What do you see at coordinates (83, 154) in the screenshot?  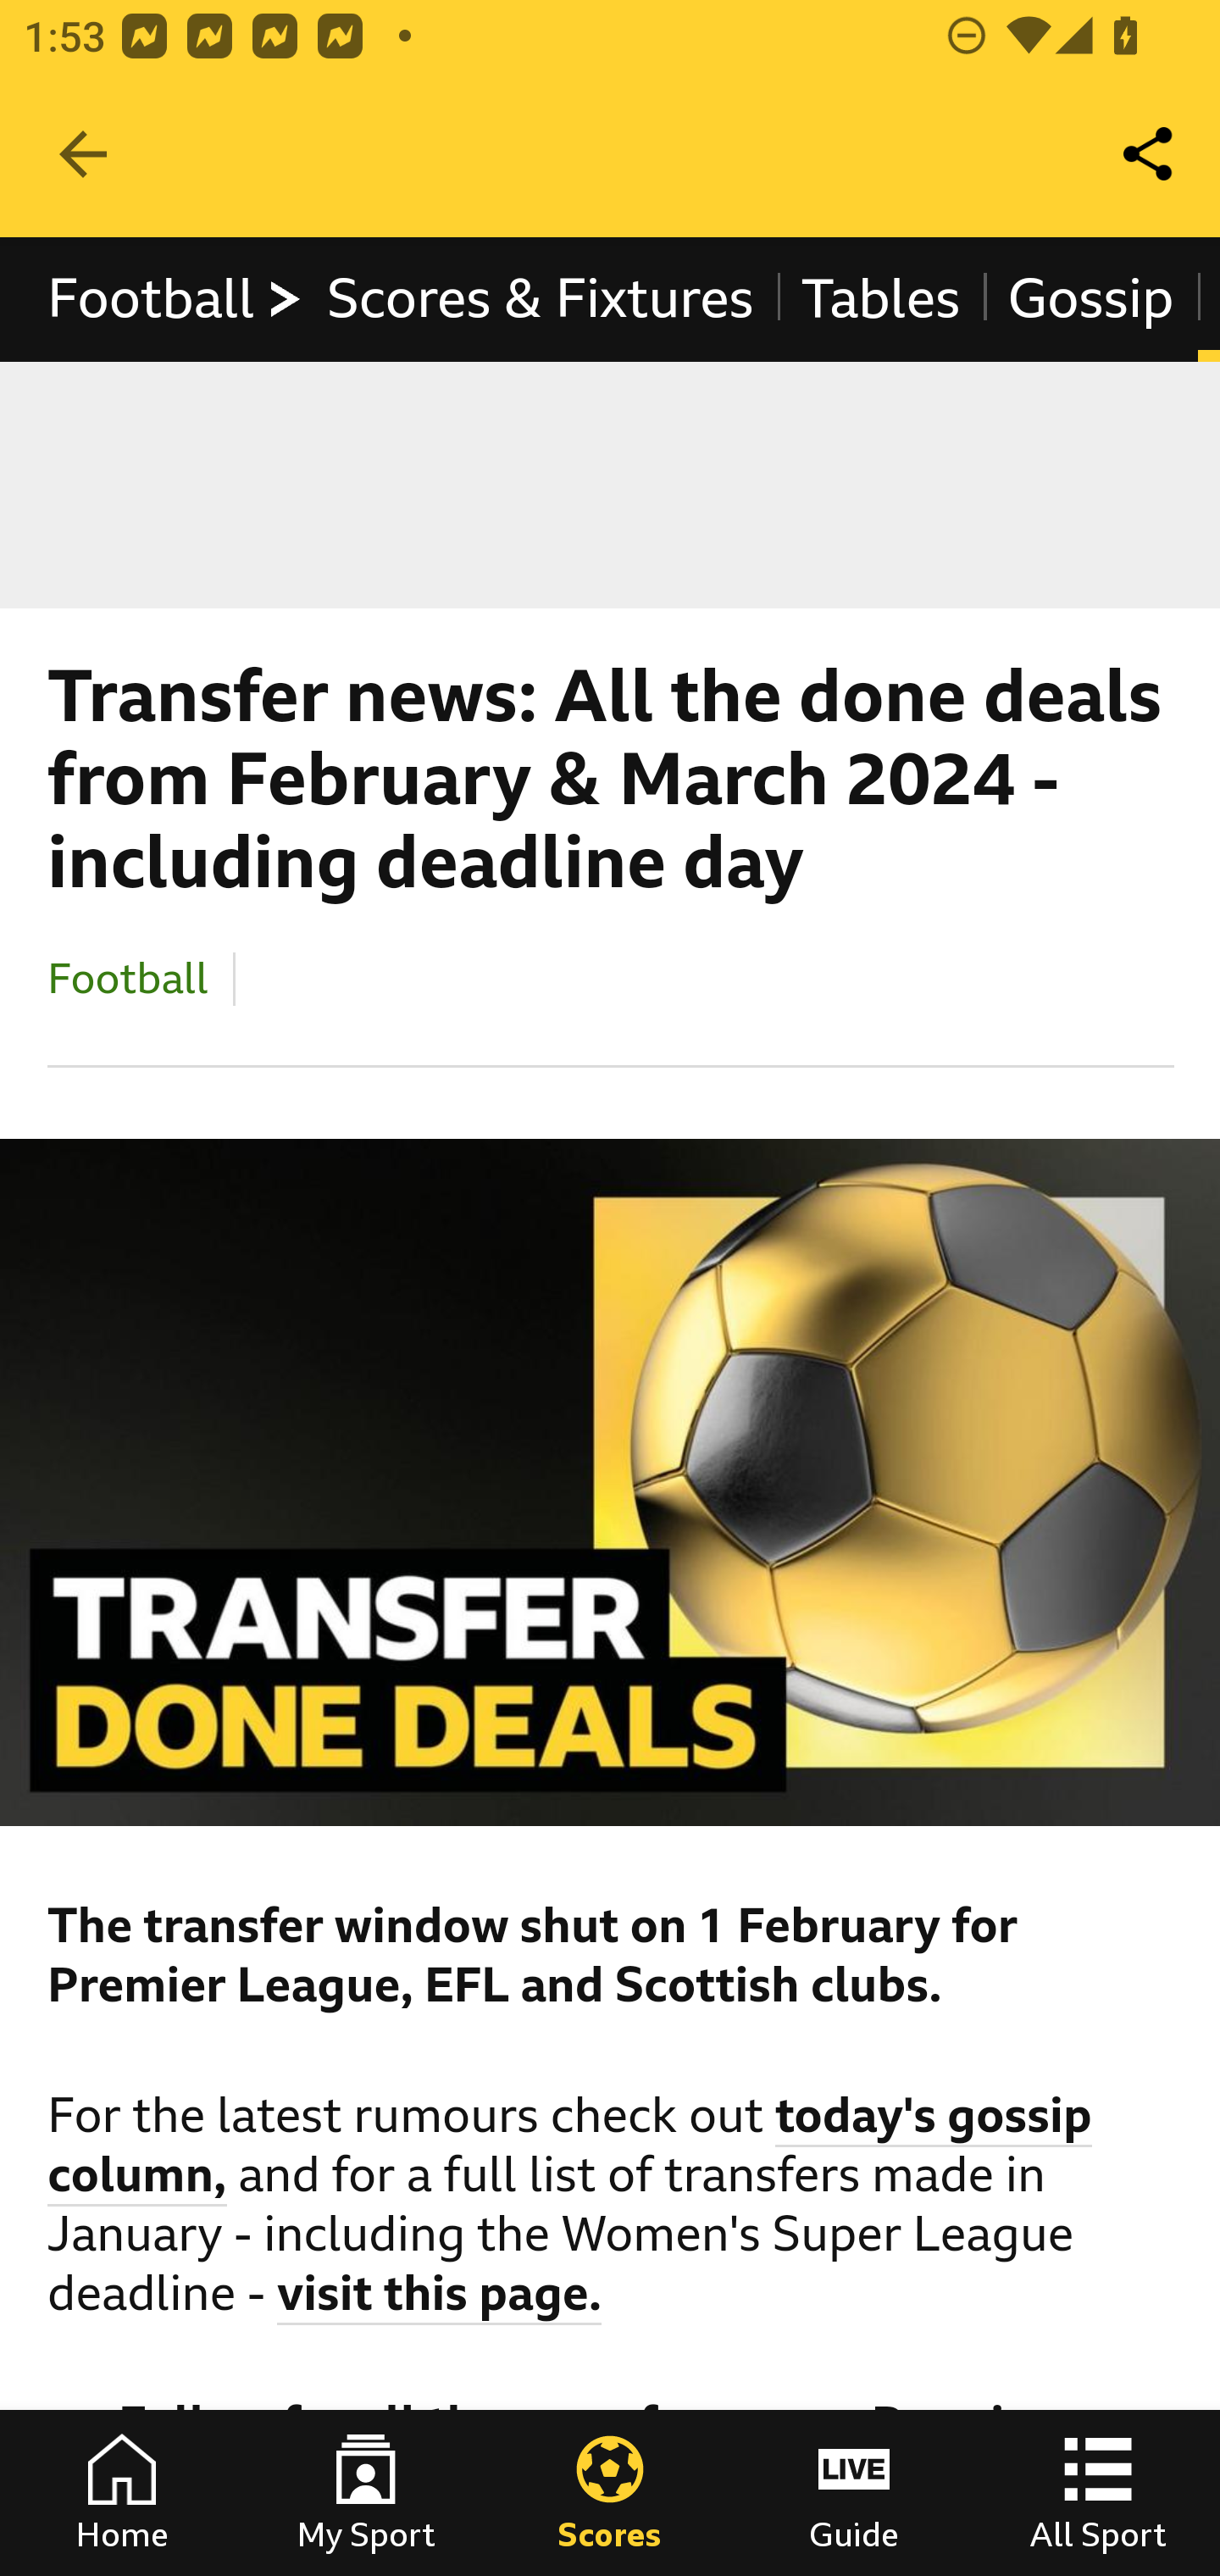 I see `Navigate up` at bounding box center [83, 154].